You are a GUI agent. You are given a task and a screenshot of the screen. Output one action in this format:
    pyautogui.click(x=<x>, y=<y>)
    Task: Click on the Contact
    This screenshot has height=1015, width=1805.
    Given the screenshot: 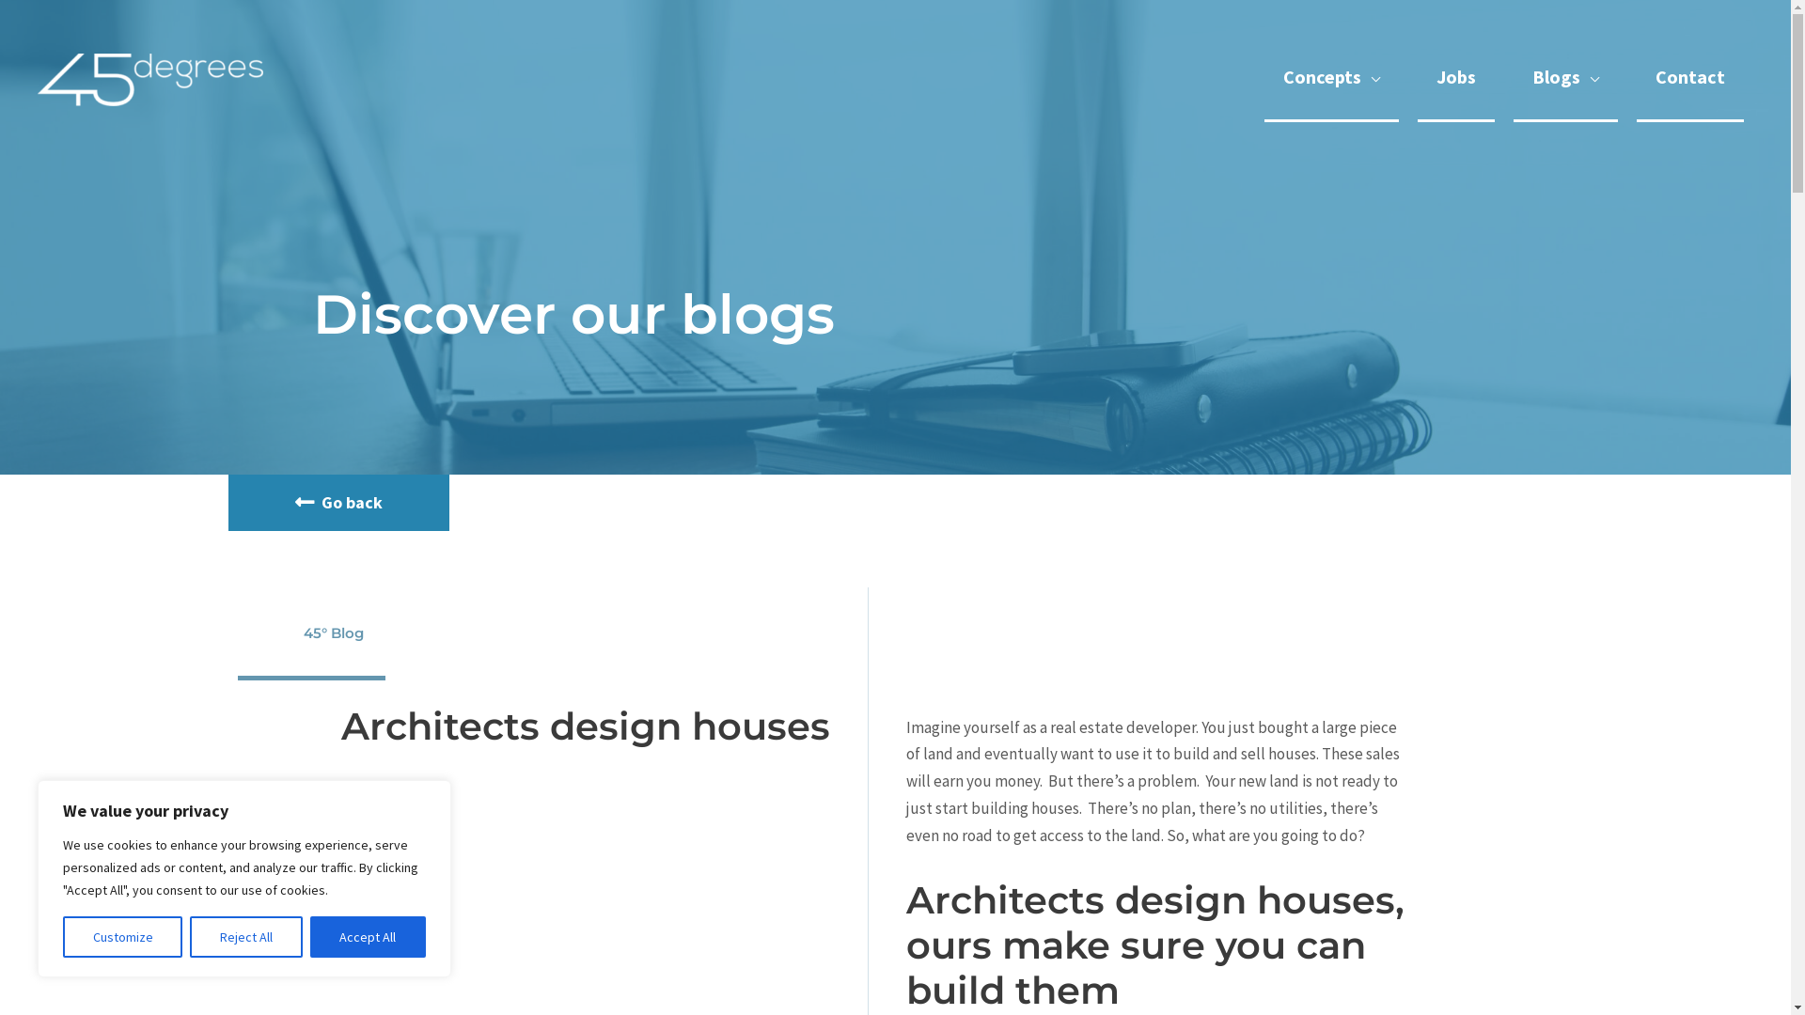 What is the action you would take?
    pyautogui.click(x=1690, y=80)
    